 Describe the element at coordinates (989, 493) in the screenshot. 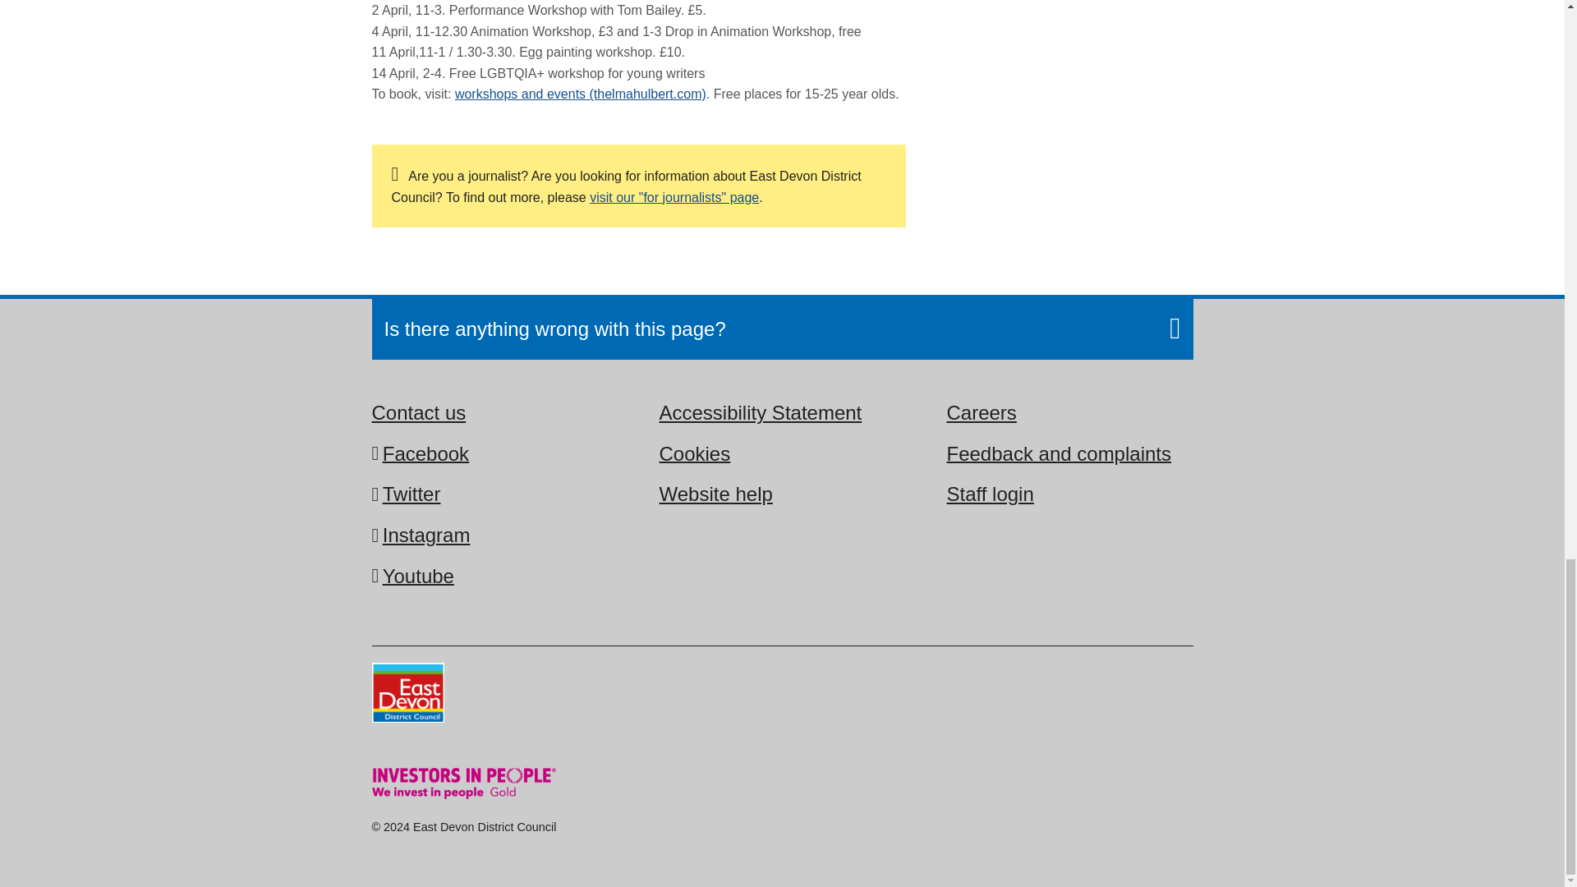

I see `Staff login` at that location.